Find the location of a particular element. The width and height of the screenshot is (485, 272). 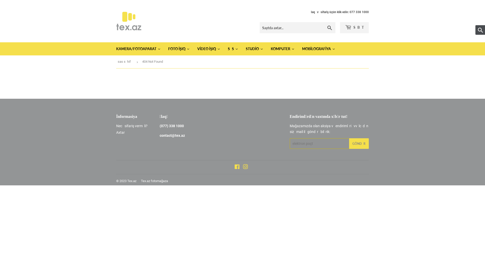

MOBILOGRAFIYA is located at coordinates (319, 49).